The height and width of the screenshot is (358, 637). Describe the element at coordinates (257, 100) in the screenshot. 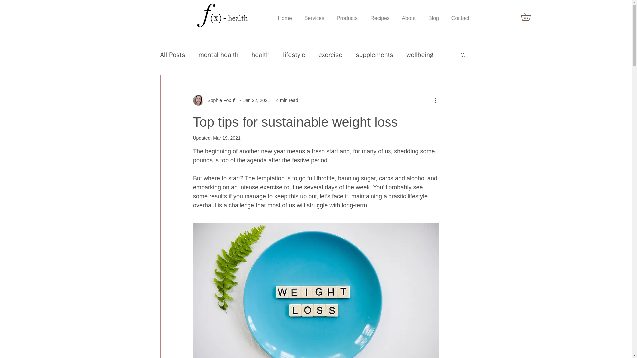

I see `Jan 22, 2021` at that location.